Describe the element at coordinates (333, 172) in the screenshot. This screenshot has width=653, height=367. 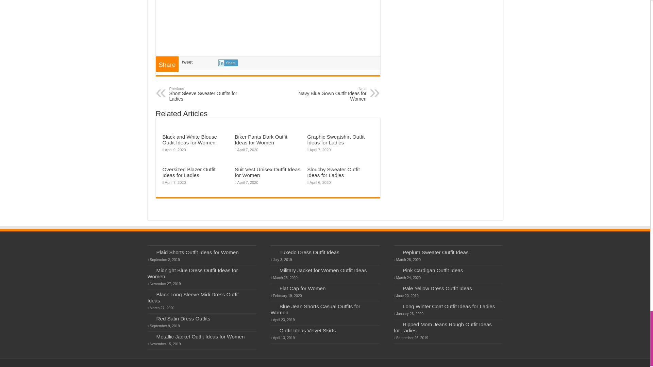
I see `Slouchy Sweater Outfit Ideas for Ladies` at that location.